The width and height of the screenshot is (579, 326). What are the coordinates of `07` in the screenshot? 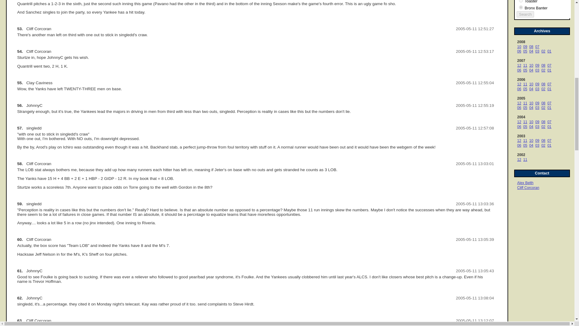 It's located at (537, 46).